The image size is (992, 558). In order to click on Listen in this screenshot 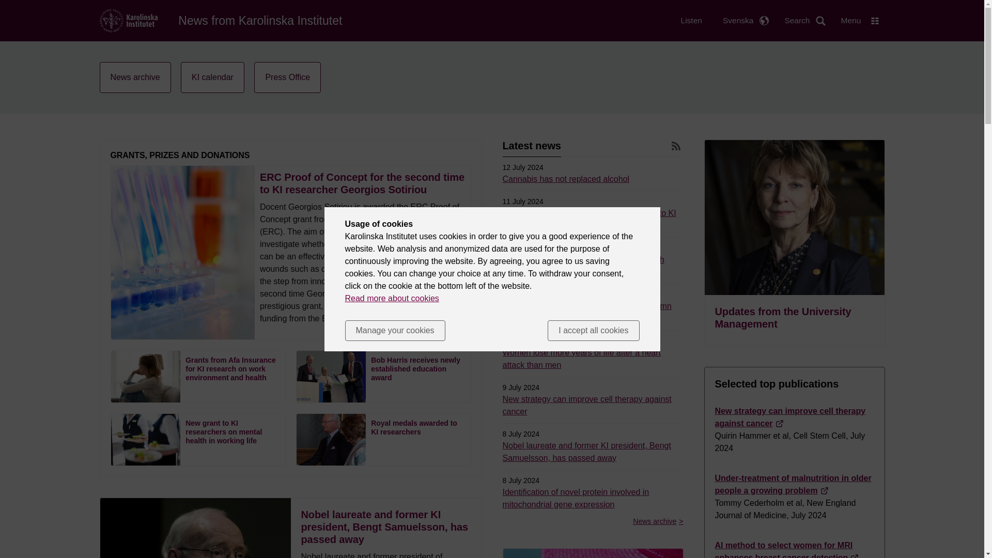, I will do `click(691, 21)`.